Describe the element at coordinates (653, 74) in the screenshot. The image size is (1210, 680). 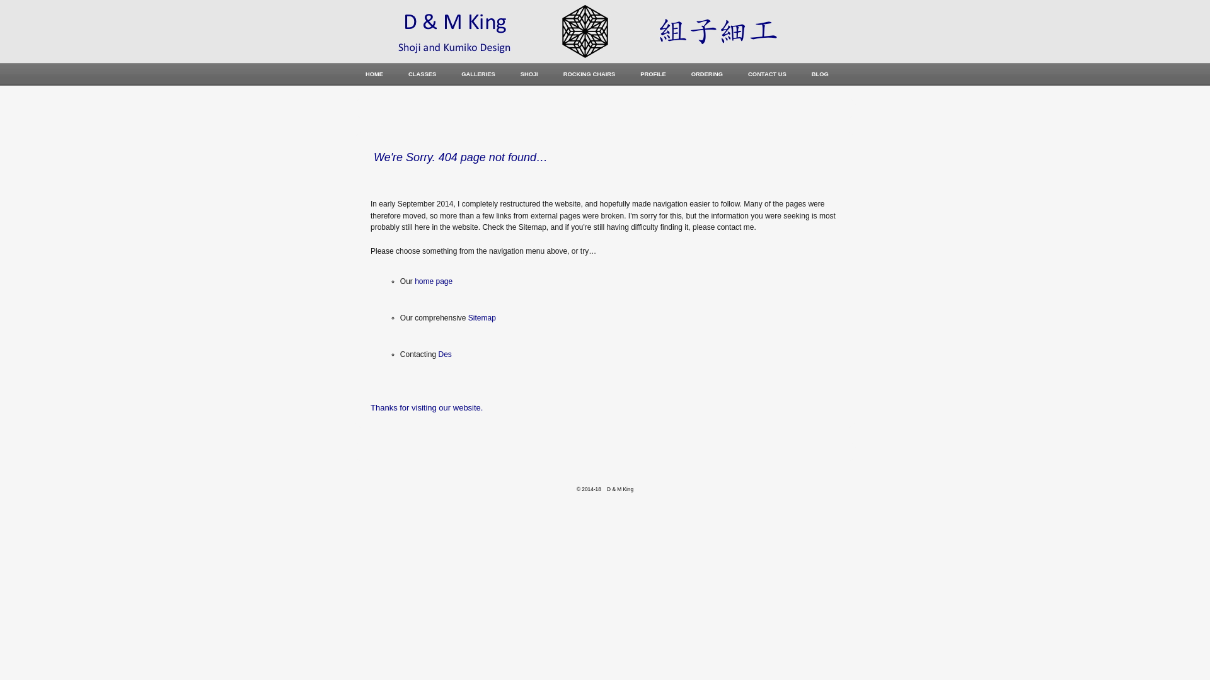
I see `PROFILE` at that location.